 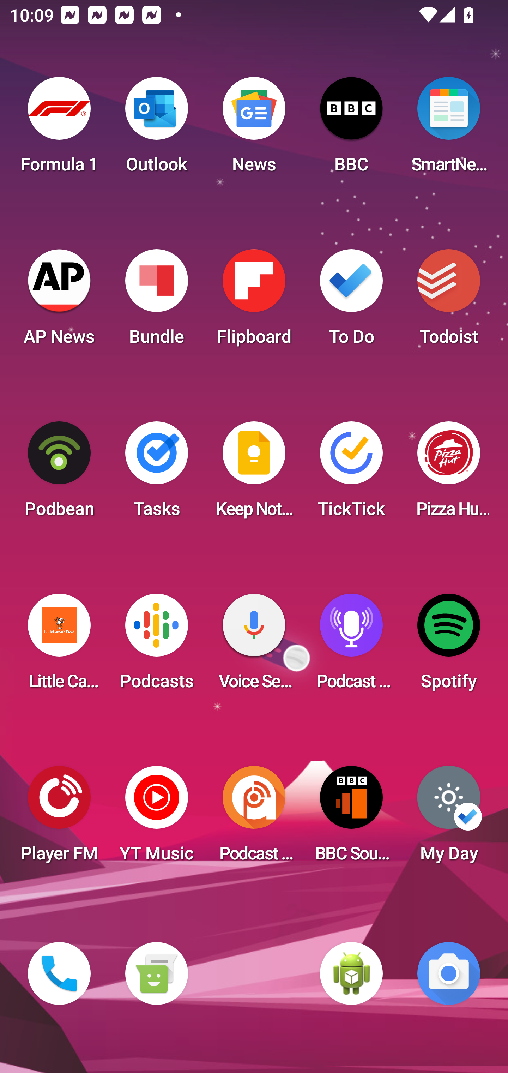 What do you see at coordinates (351, 973) in the screenshot?
I see `WebView Browser Tester` at bounding box center [351, 973].